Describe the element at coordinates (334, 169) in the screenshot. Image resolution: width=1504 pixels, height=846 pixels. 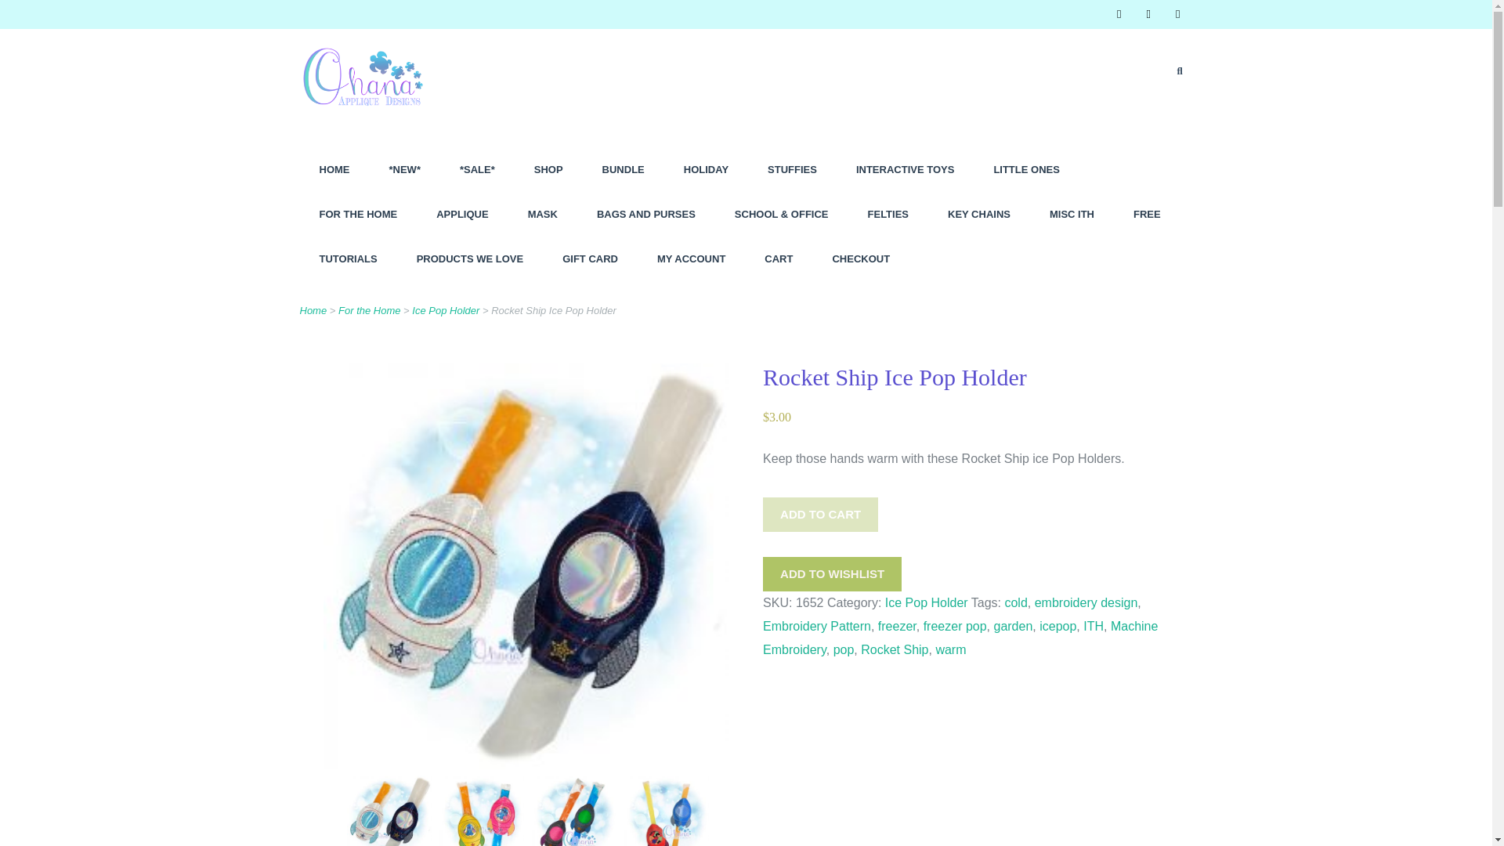
I see `HOME` at that location.